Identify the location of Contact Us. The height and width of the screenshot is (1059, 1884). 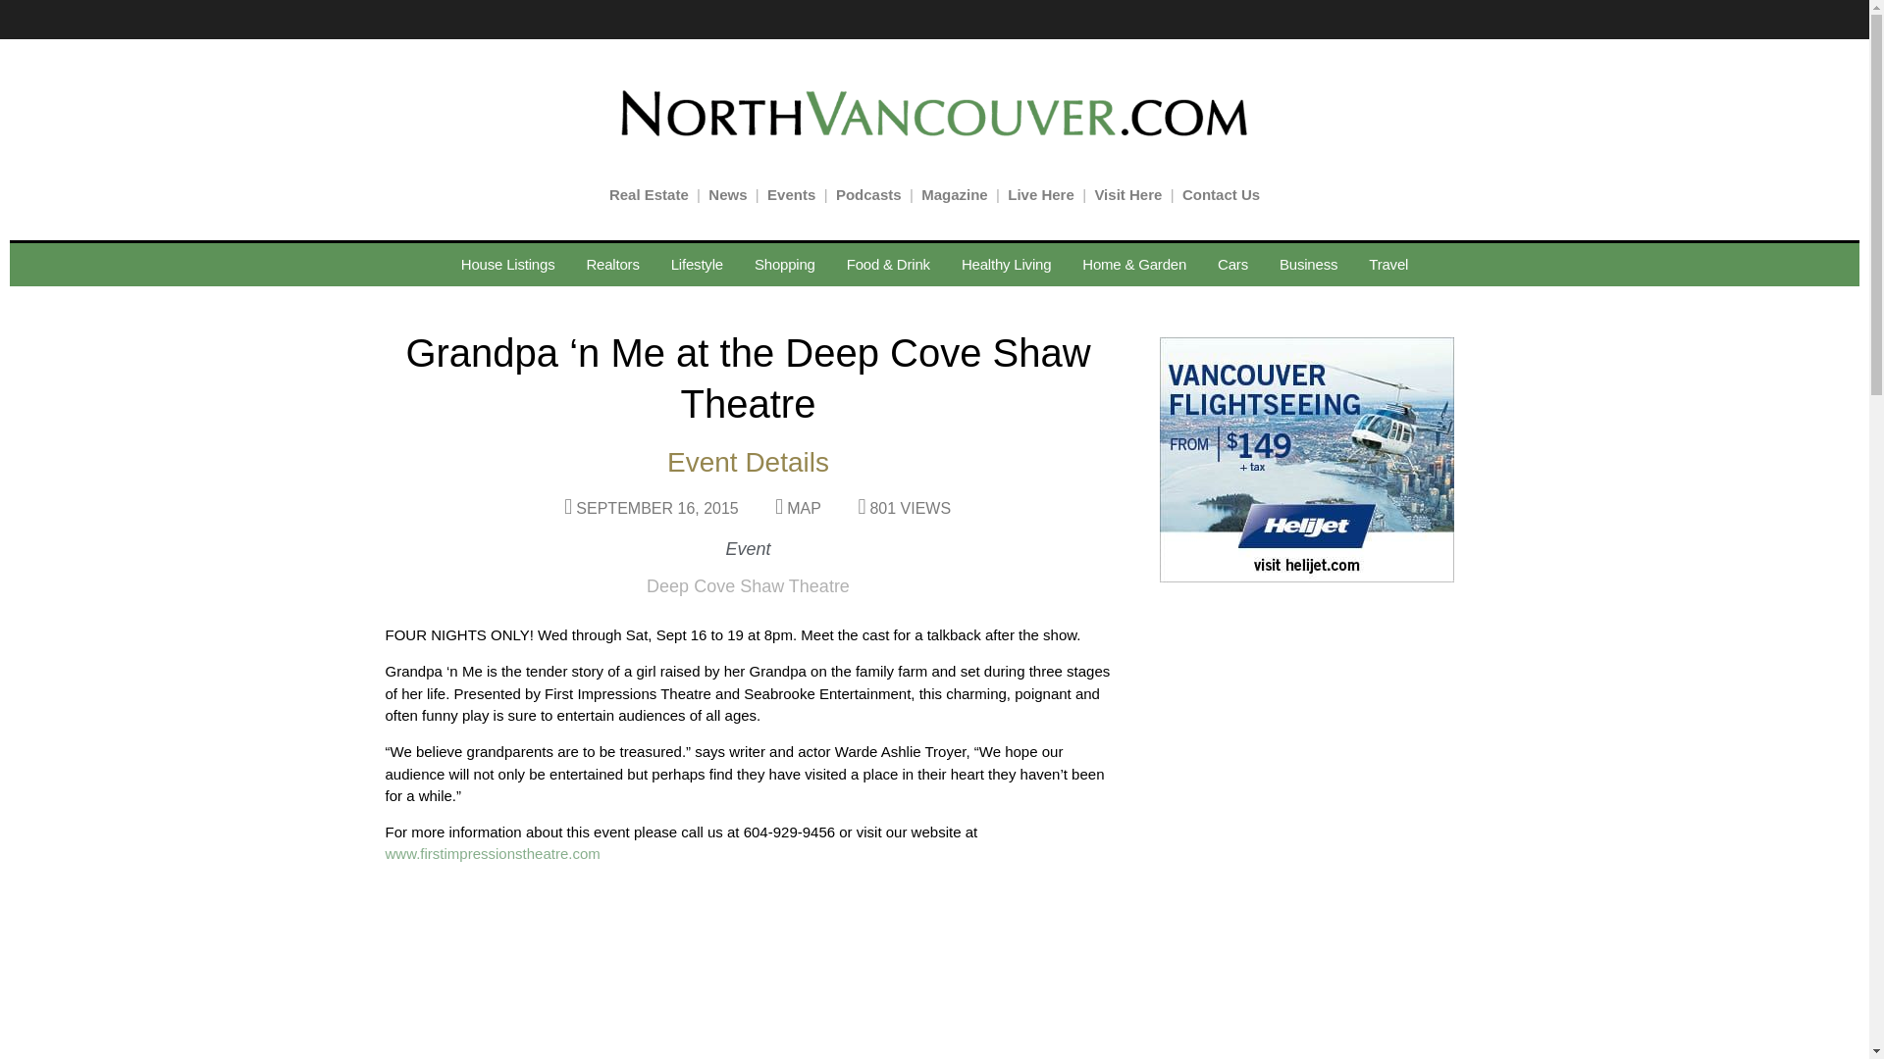
(1221, 194).